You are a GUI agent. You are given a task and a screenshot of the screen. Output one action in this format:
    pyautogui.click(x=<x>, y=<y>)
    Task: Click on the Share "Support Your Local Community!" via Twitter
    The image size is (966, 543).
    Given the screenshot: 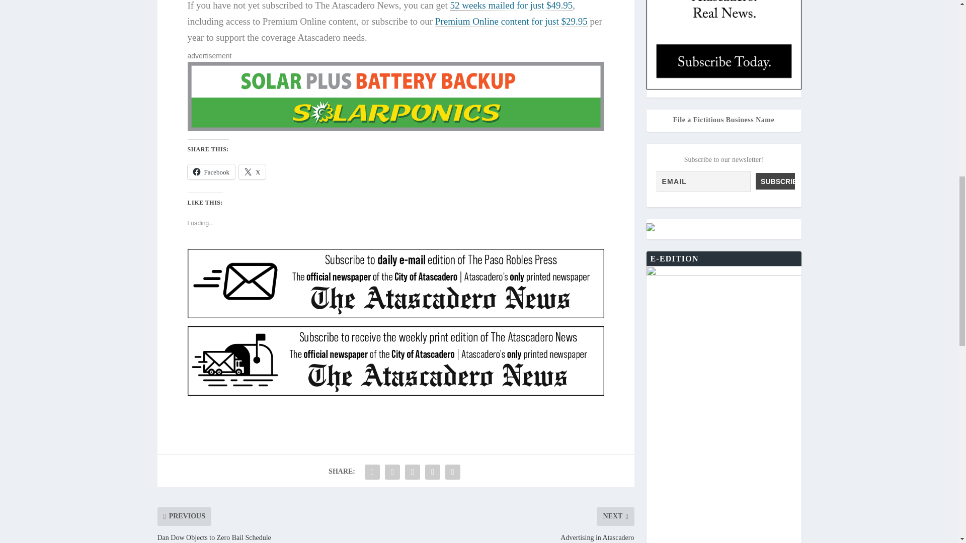 What is the action you would take?
    pyautogui.click(x=392, y=472)
    